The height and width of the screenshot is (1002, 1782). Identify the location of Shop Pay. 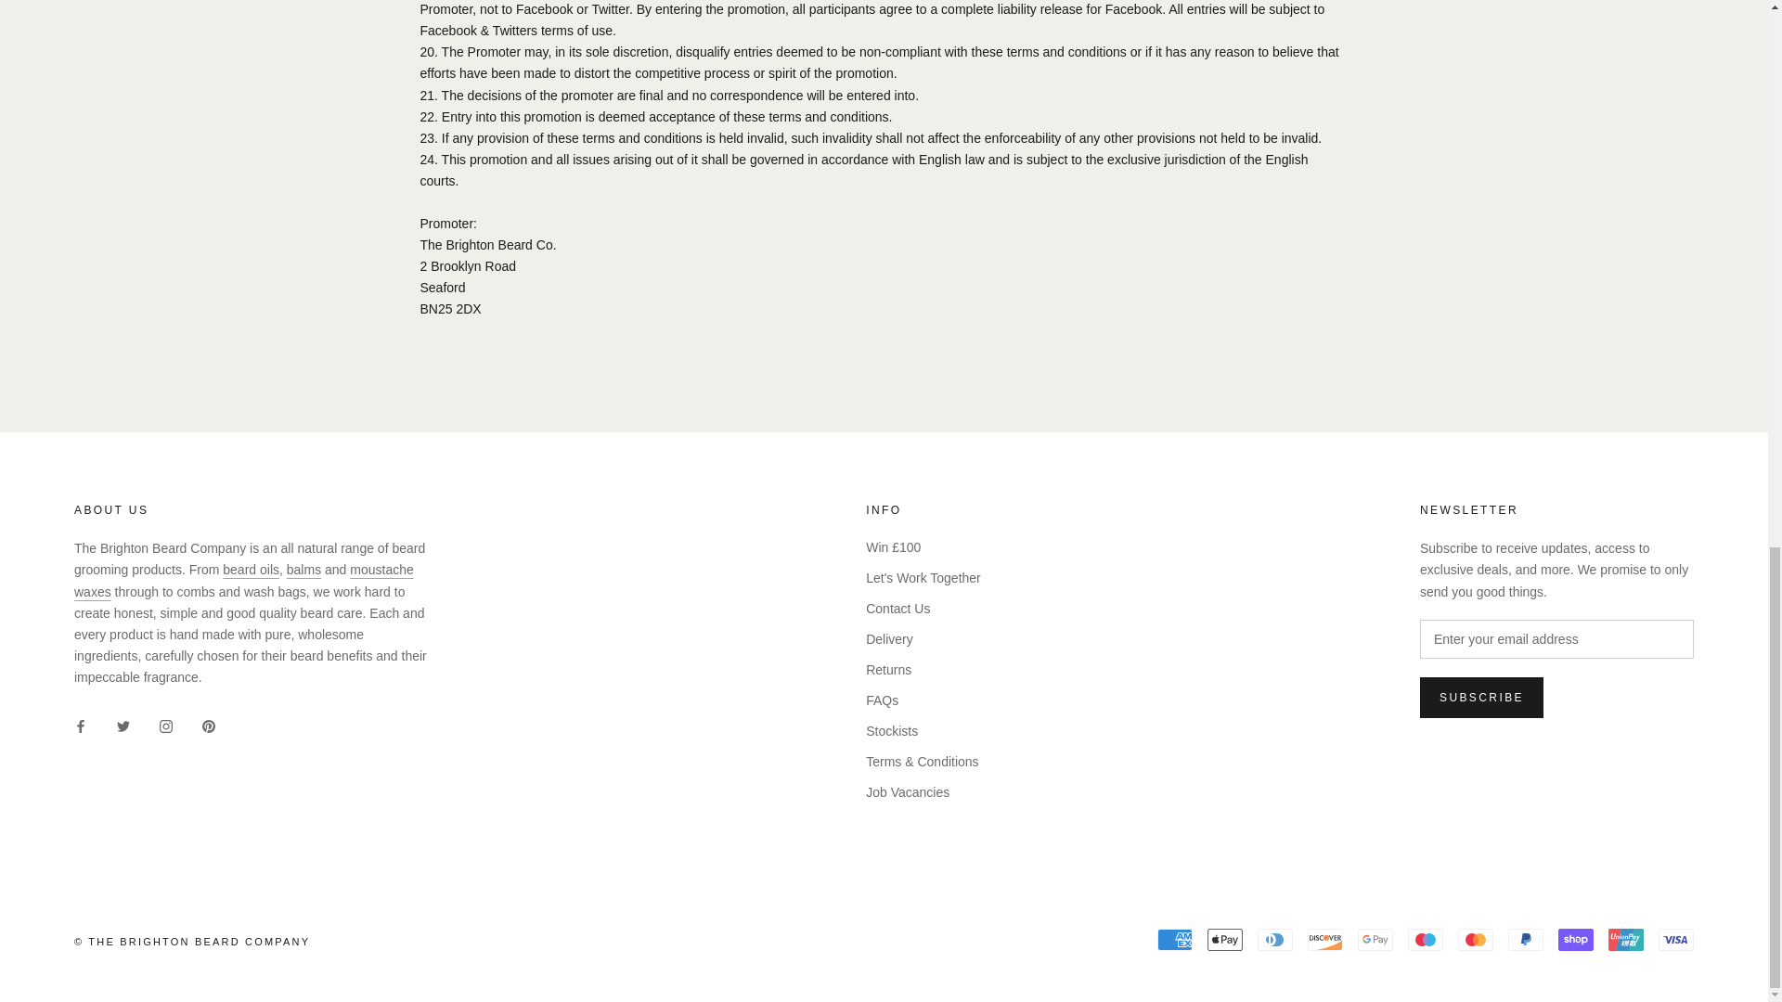
(1575, 939).